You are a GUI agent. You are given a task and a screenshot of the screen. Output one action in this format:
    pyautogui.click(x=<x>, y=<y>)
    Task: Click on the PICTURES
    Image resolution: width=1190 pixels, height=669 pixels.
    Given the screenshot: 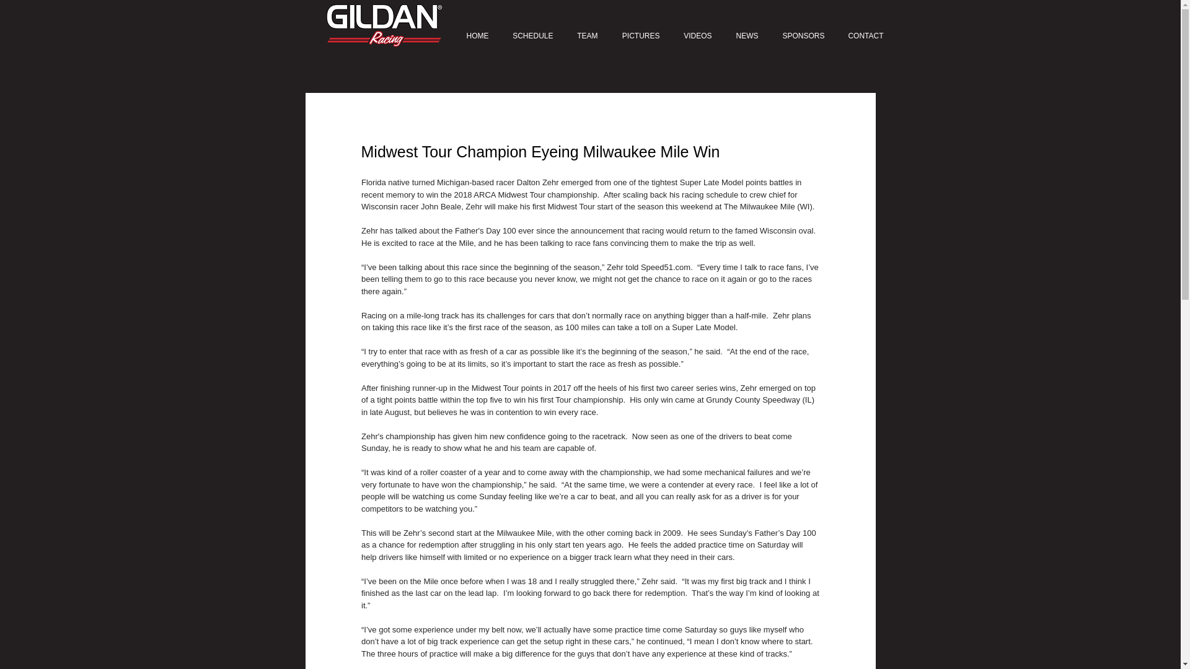 What is the action you would take?
    pyautogui.click(x=640, y=36)
    